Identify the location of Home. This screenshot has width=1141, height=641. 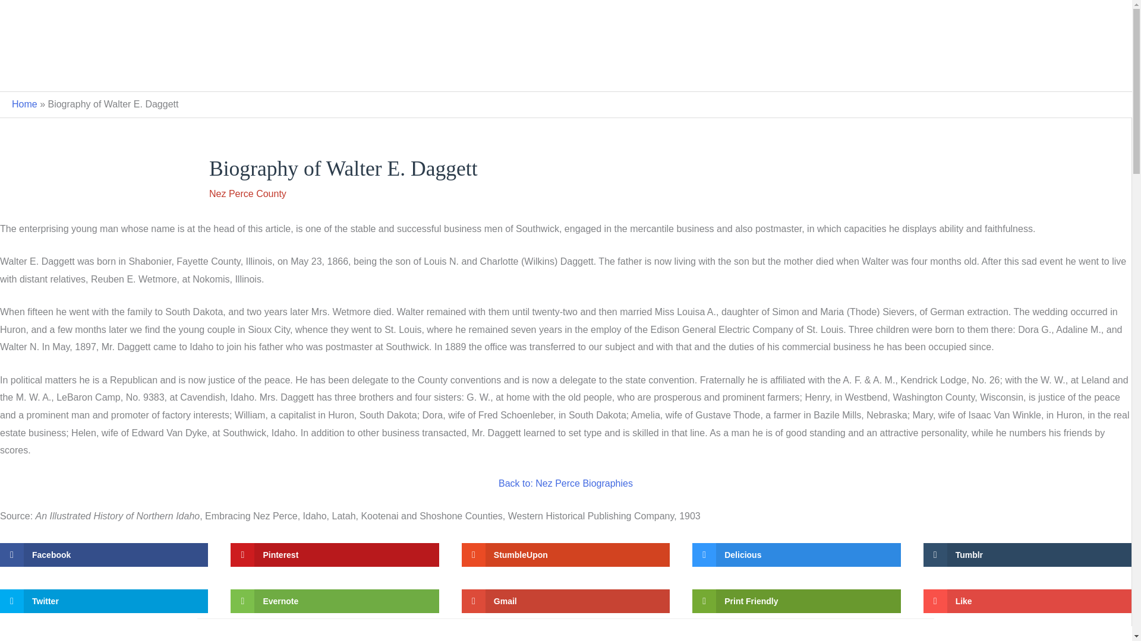
(24, 104).